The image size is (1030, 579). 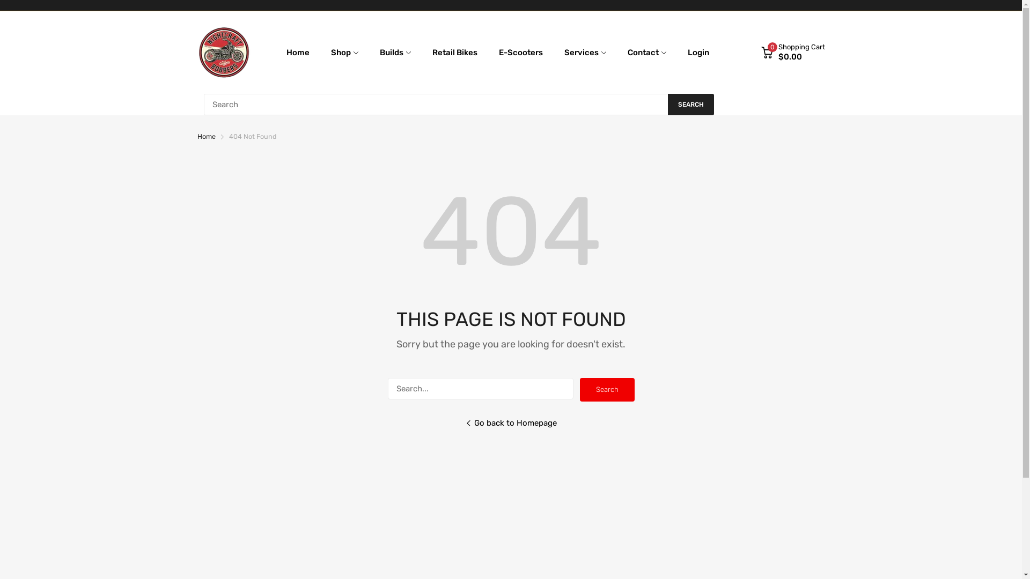 I want to click on Retail Bikes, so click(x=455, y=53).